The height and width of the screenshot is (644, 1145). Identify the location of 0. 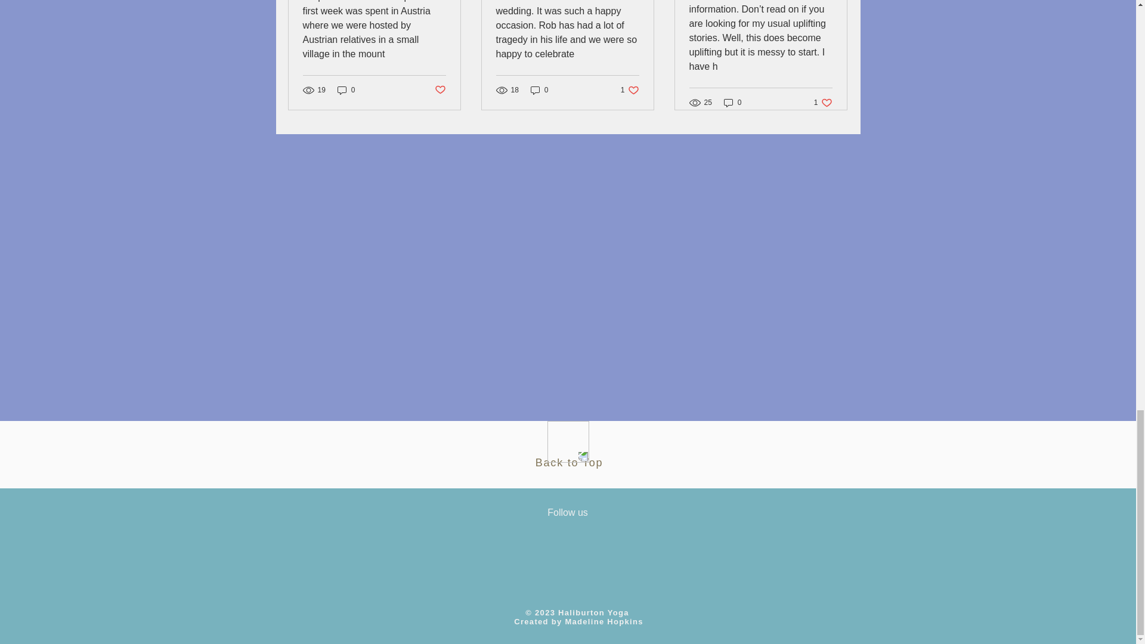
(630, 89).